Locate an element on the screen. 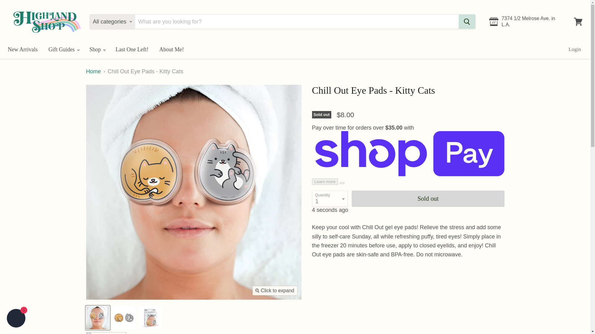 This screenshot has width=595, height=334. Gift Guides is located at coordinates (64, 49).